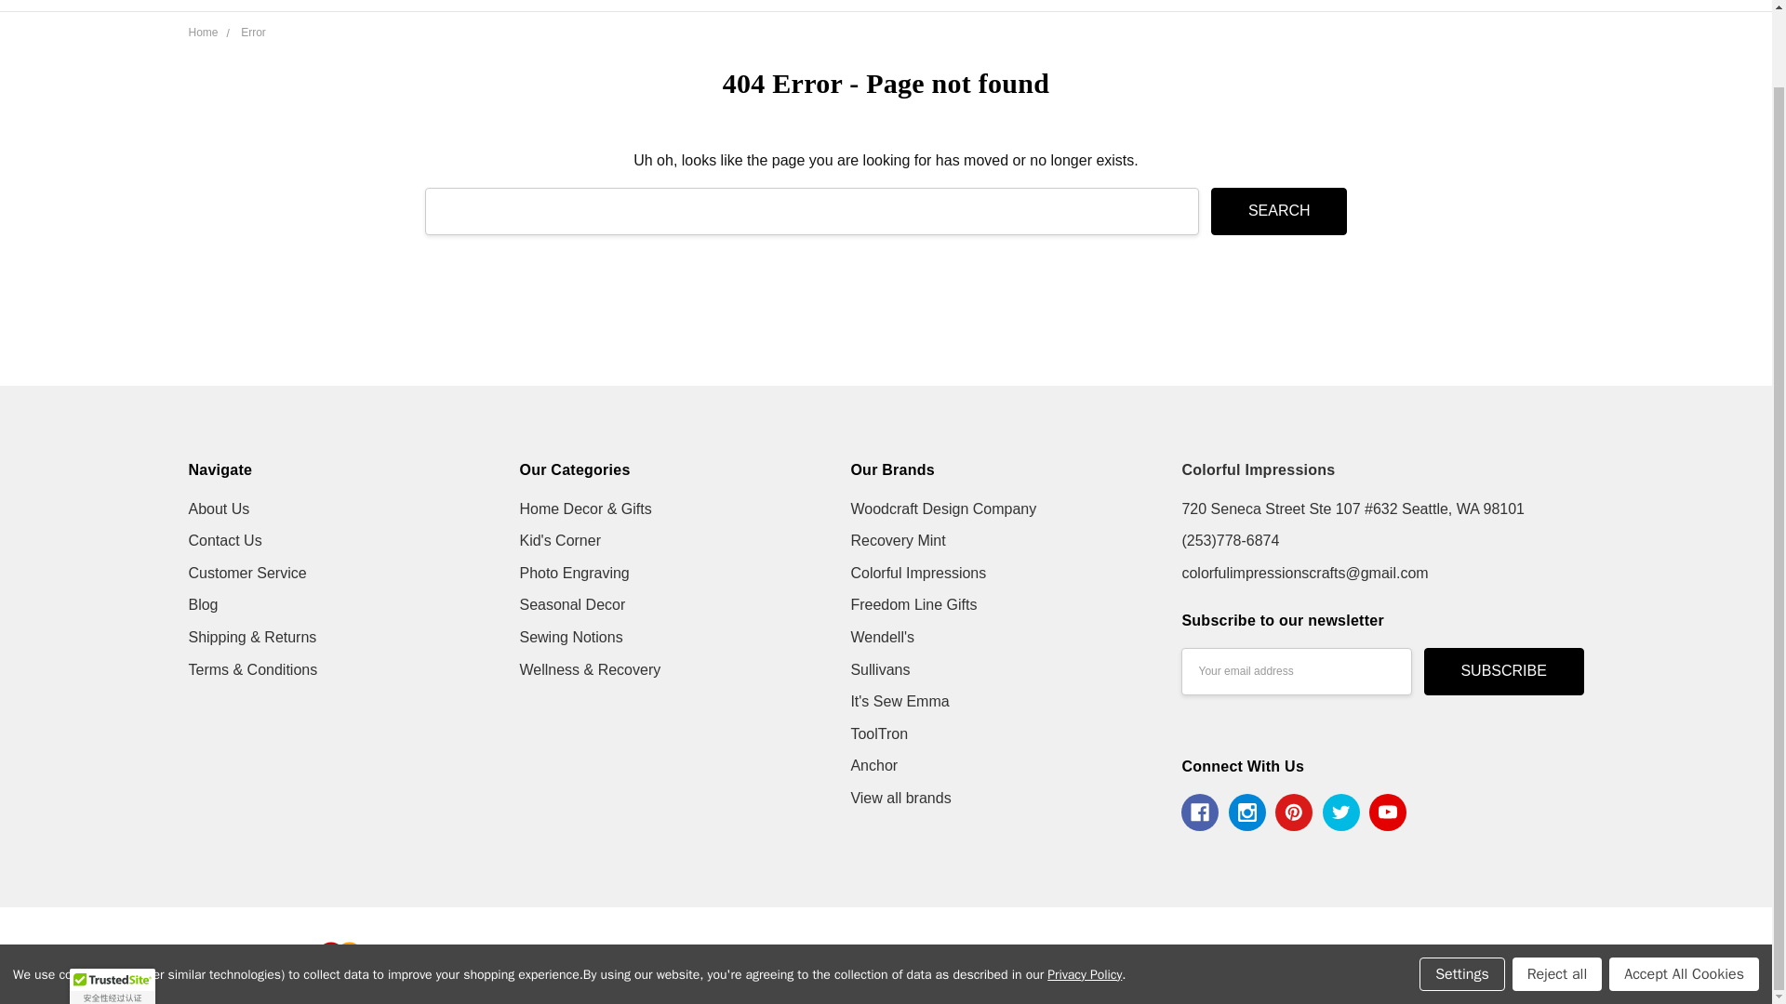  I want to click on Show All, so click(1327, 6).